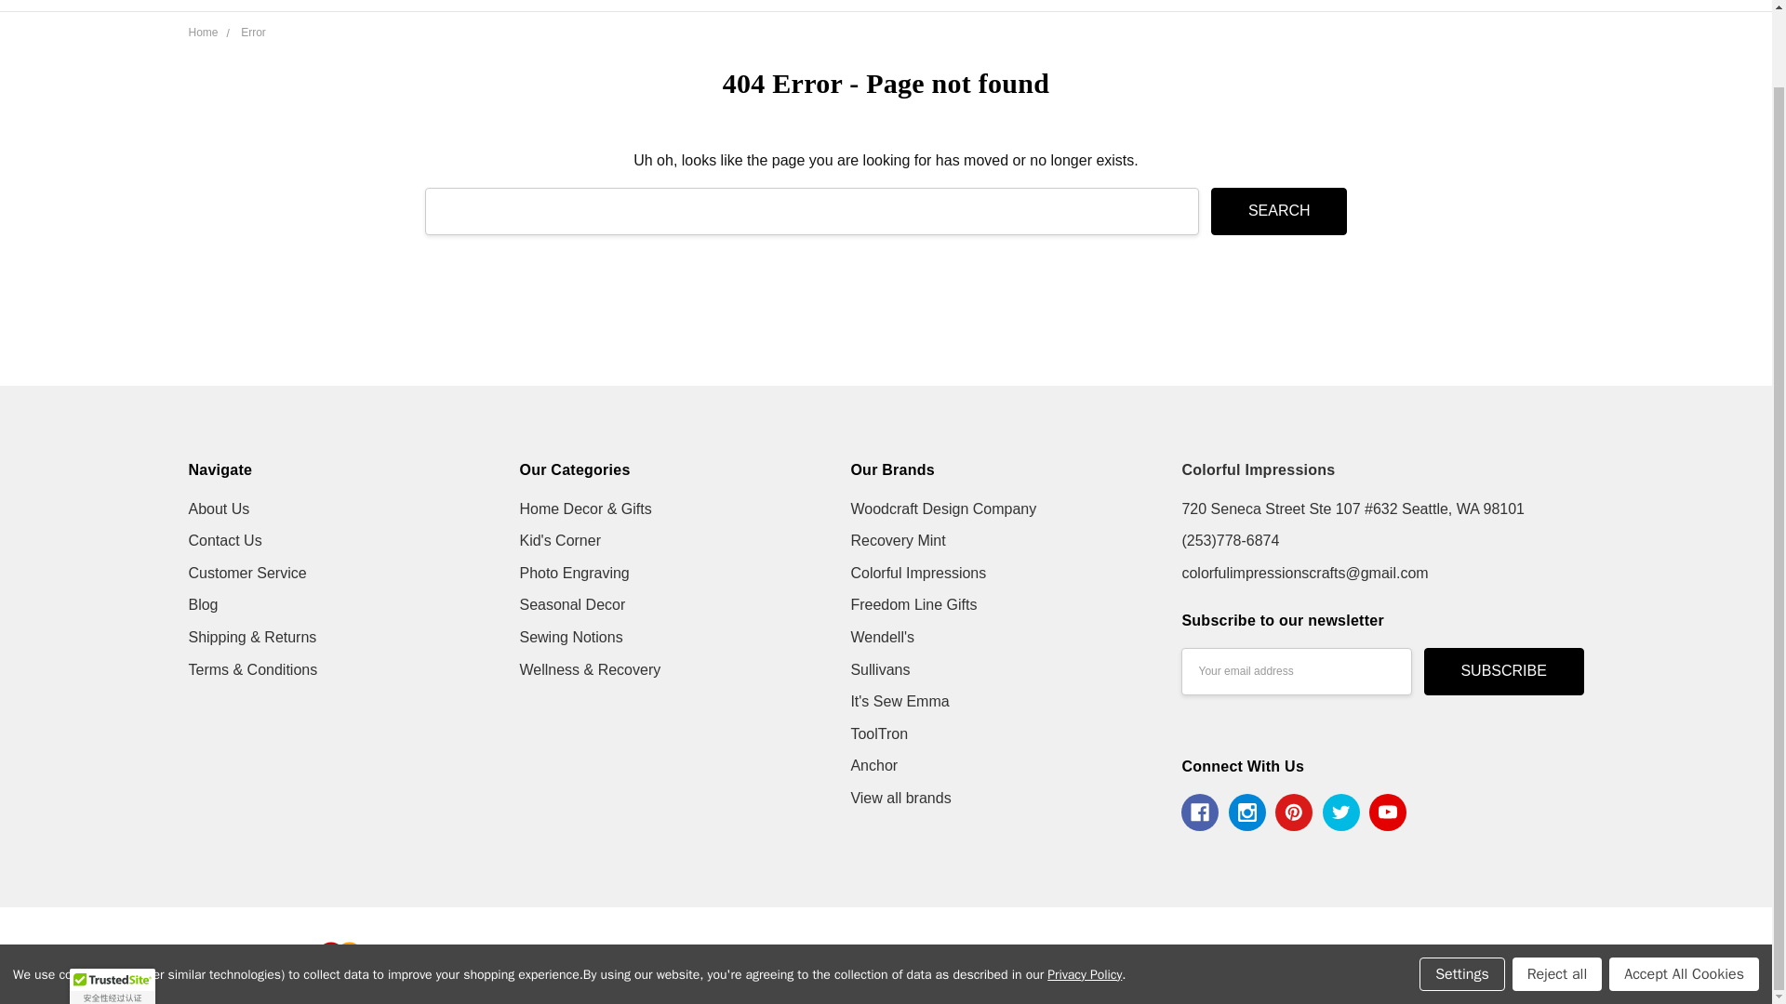  I want to click on Show All, so click(1327, 6).